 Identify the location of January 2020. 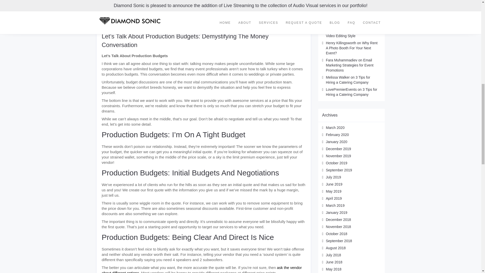
(336, 142).